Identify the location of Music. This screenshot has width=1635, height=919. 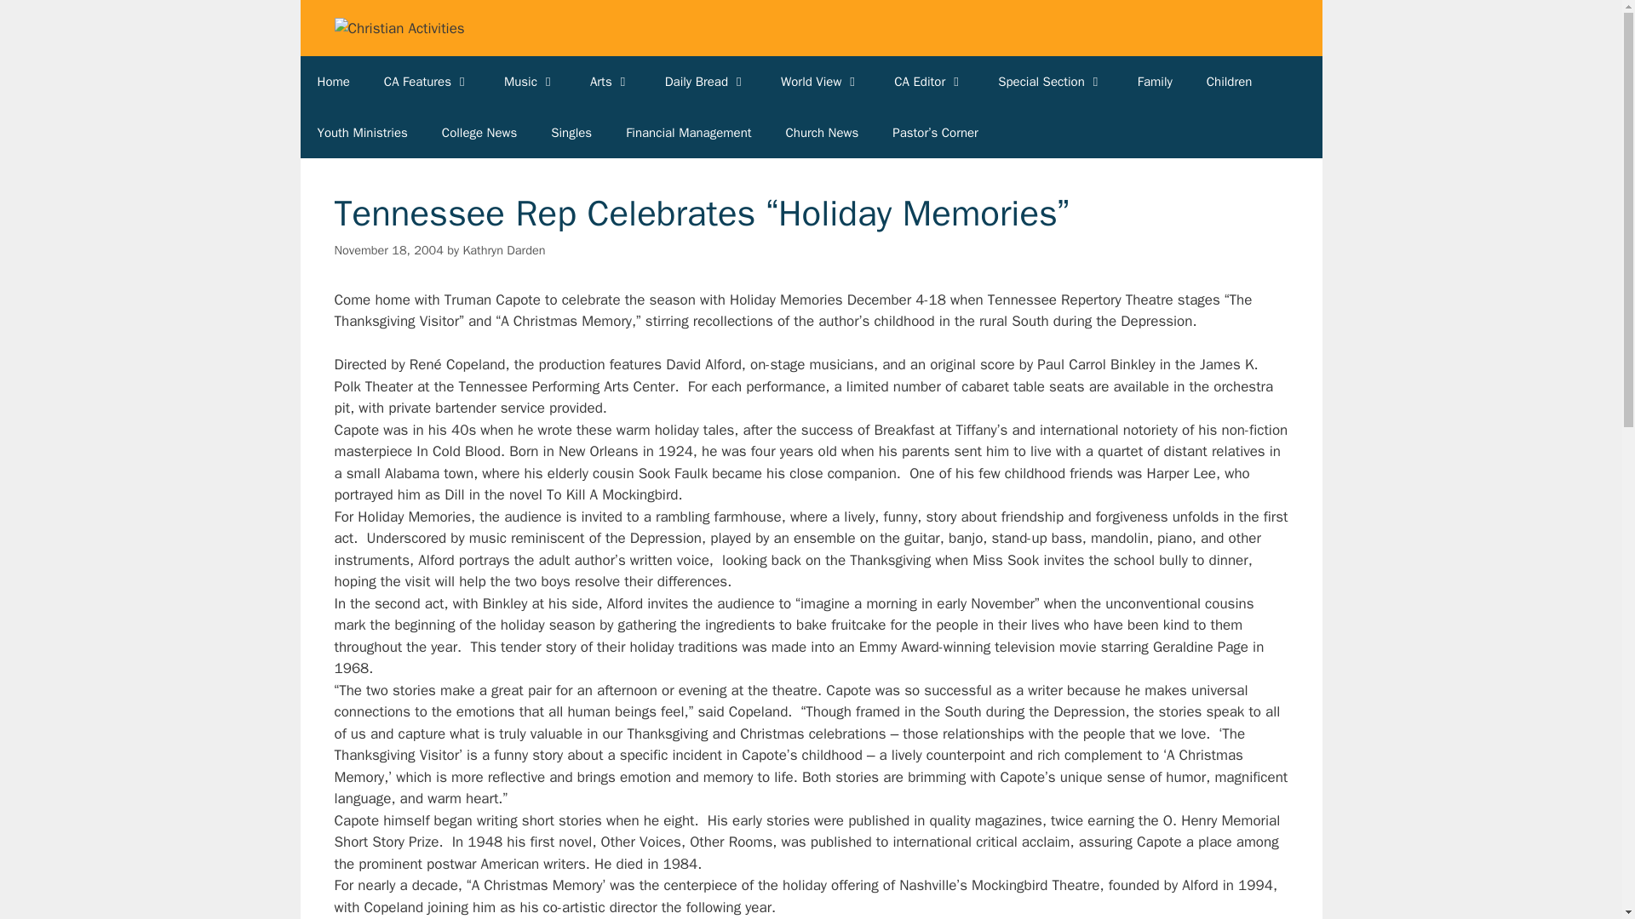
(530, 82).